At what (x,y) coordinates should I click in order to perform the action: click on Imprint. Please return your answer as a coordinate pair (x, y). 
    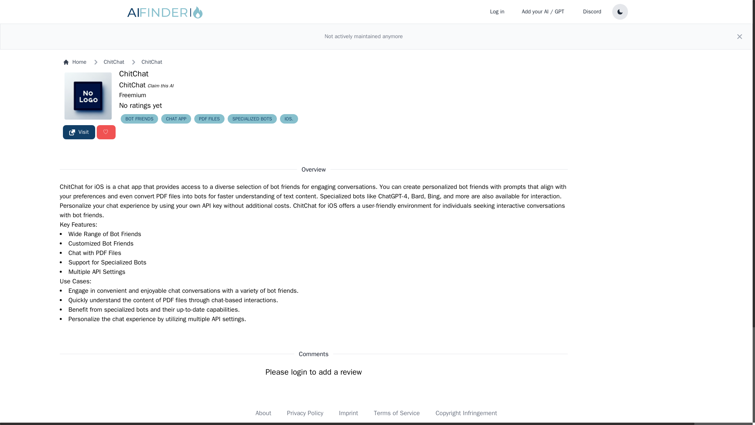
    Looking at the image, I should click on (348, 413).